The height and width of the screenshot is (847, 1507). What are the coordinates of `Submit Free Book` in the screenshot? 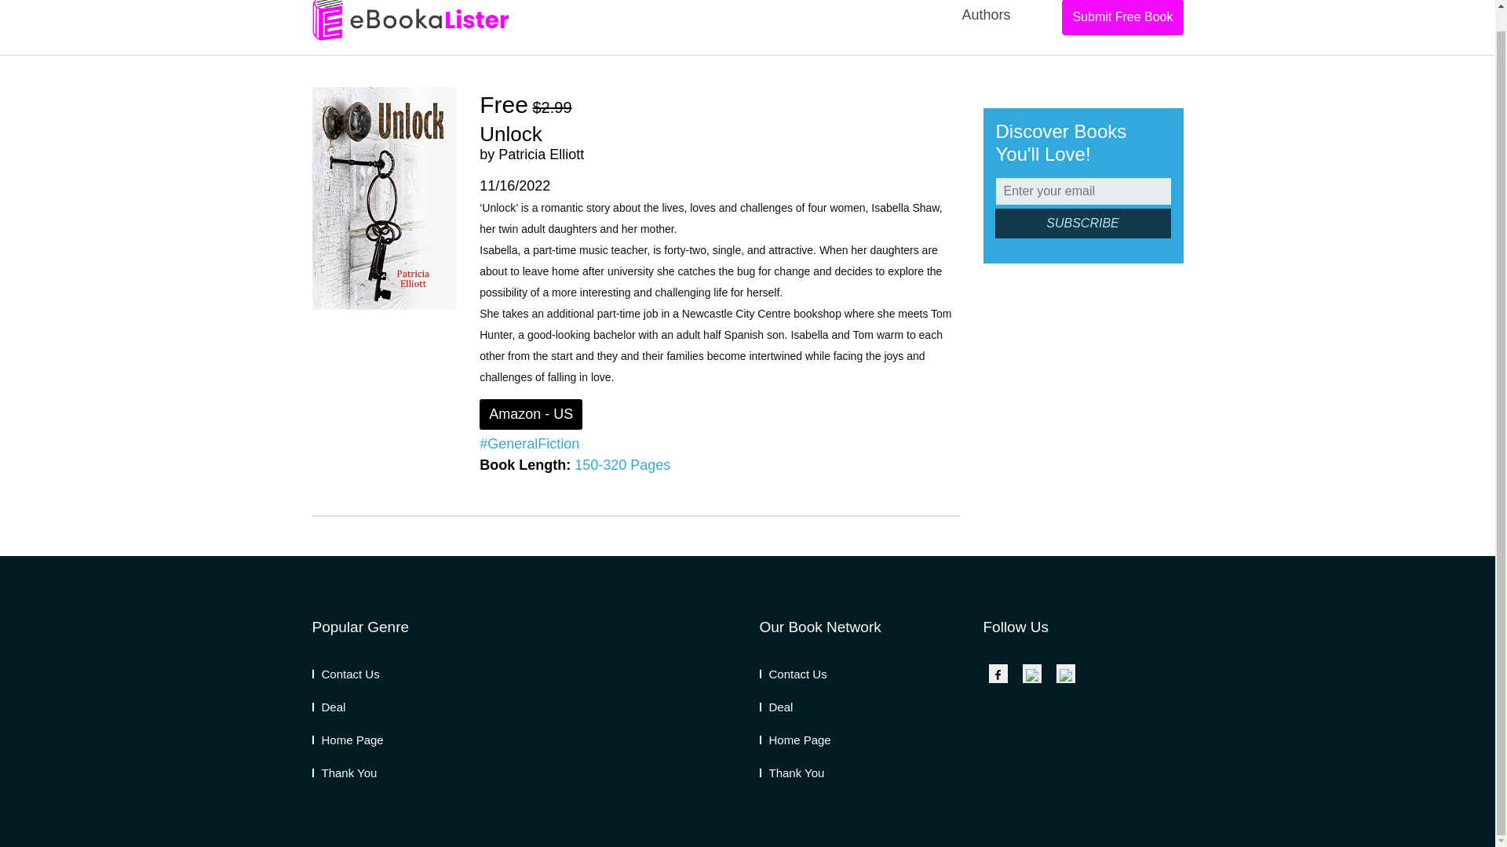 It's located at (1122, 17).